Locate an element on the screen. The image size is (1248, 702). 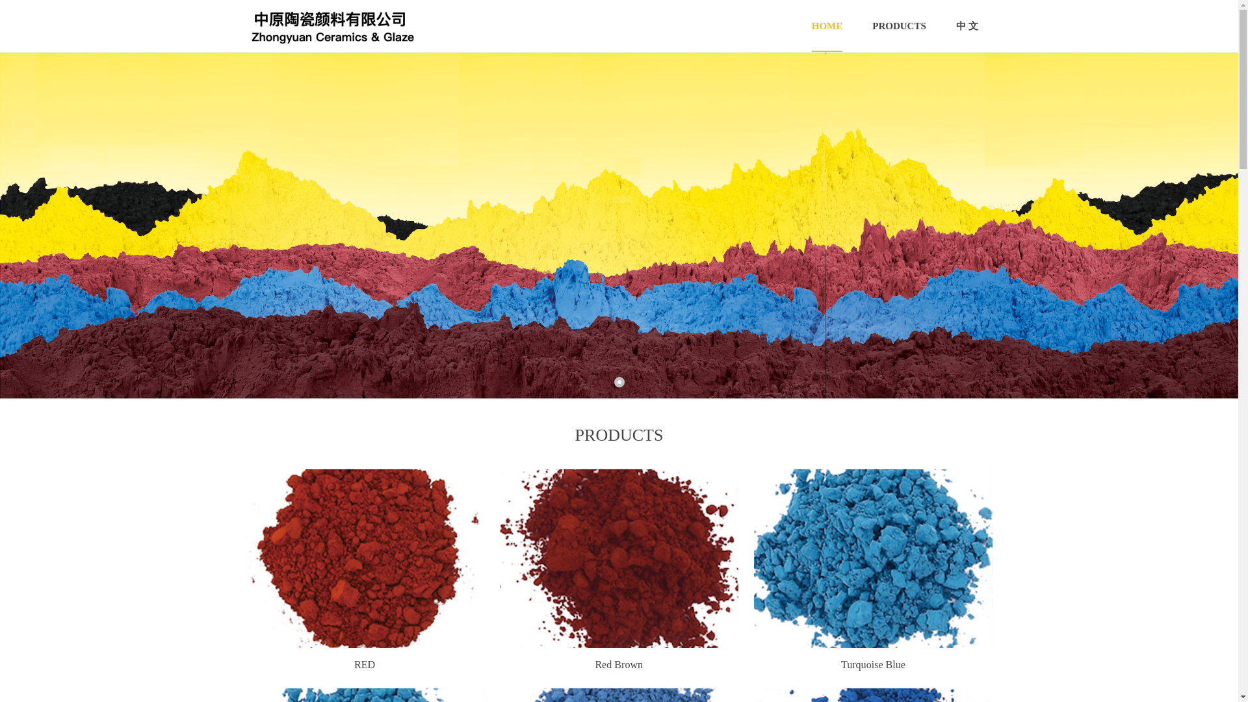
Turquoise Blue is located at coordinates (874, 666).